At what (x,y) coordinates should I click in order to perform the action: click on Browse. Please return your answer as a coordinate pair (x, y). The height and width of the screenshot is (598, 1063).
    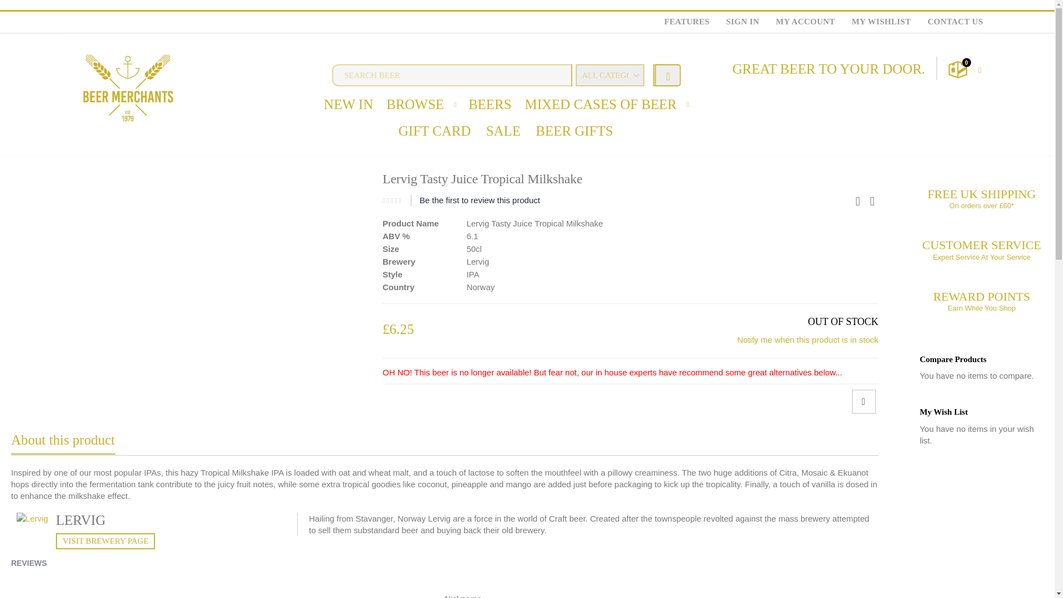
    Looking at the image, I should click on (415, 104).